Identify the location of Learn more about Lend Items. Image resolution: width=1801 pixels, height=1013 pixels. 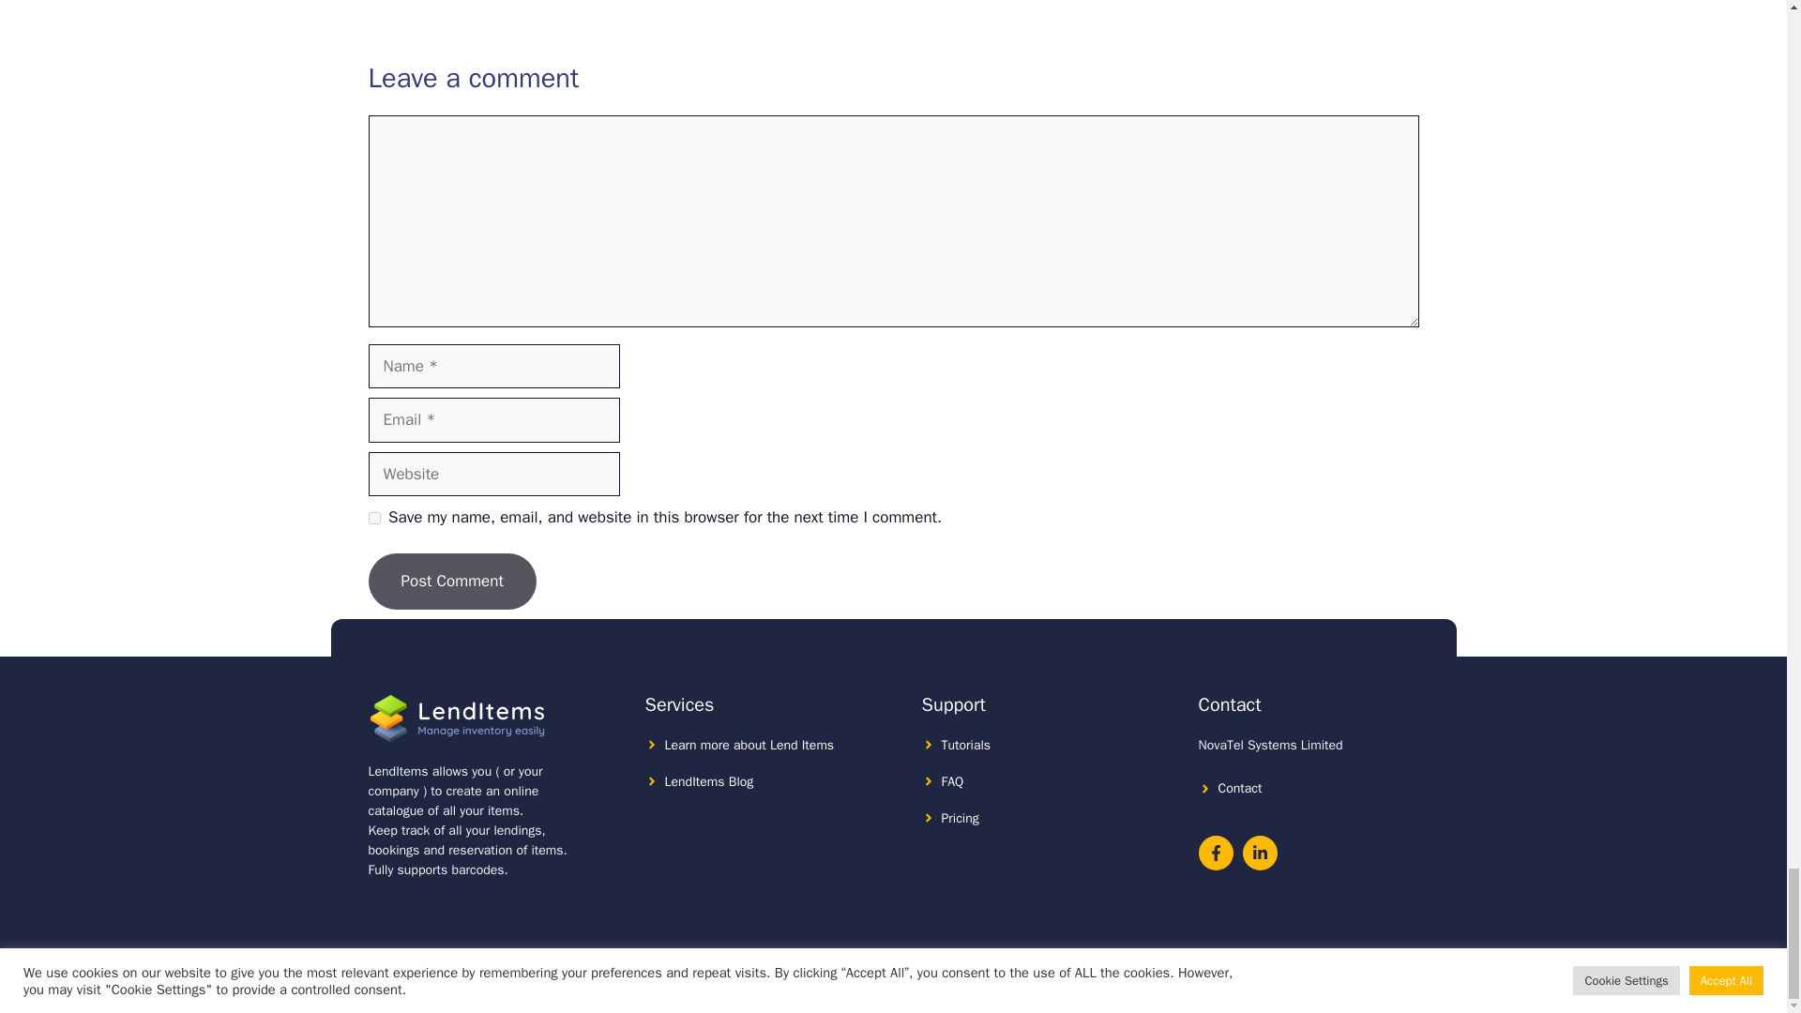
(749, 745).